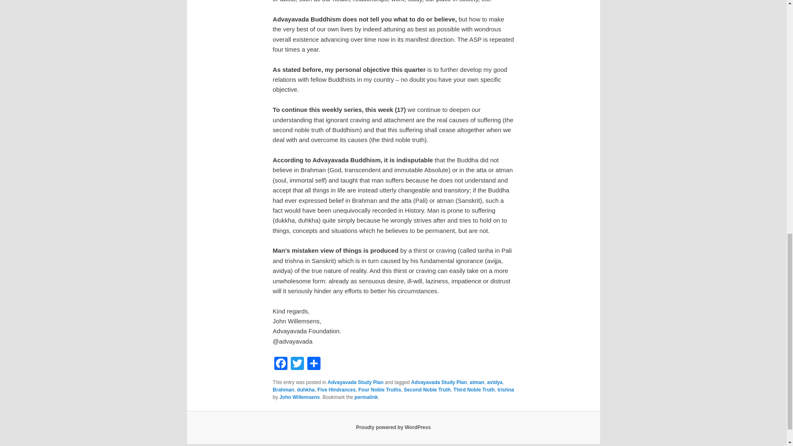 The image size is (793, 446). I want to click on avidya, so click(494, 382).